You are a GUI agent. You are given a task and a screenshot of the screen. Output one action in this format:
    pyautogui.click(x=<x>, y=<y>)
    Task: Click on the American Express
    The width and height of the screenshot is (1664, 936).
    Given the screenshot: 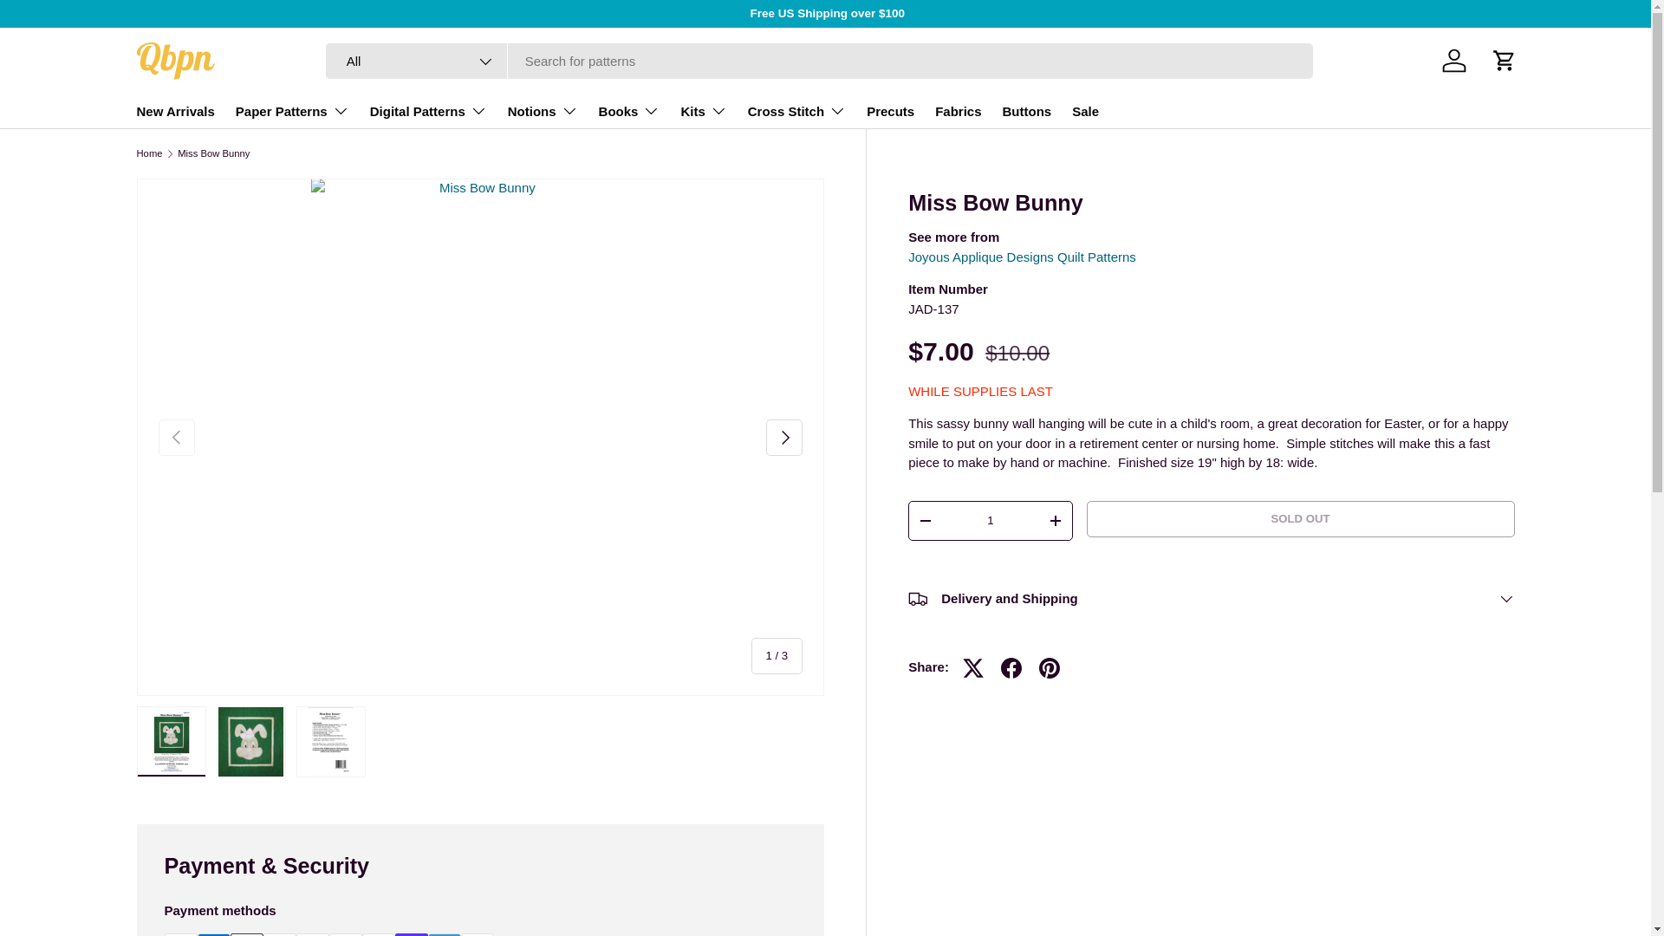 What is the action you would take?
    pyautogui.click(x=214, y=934)
    